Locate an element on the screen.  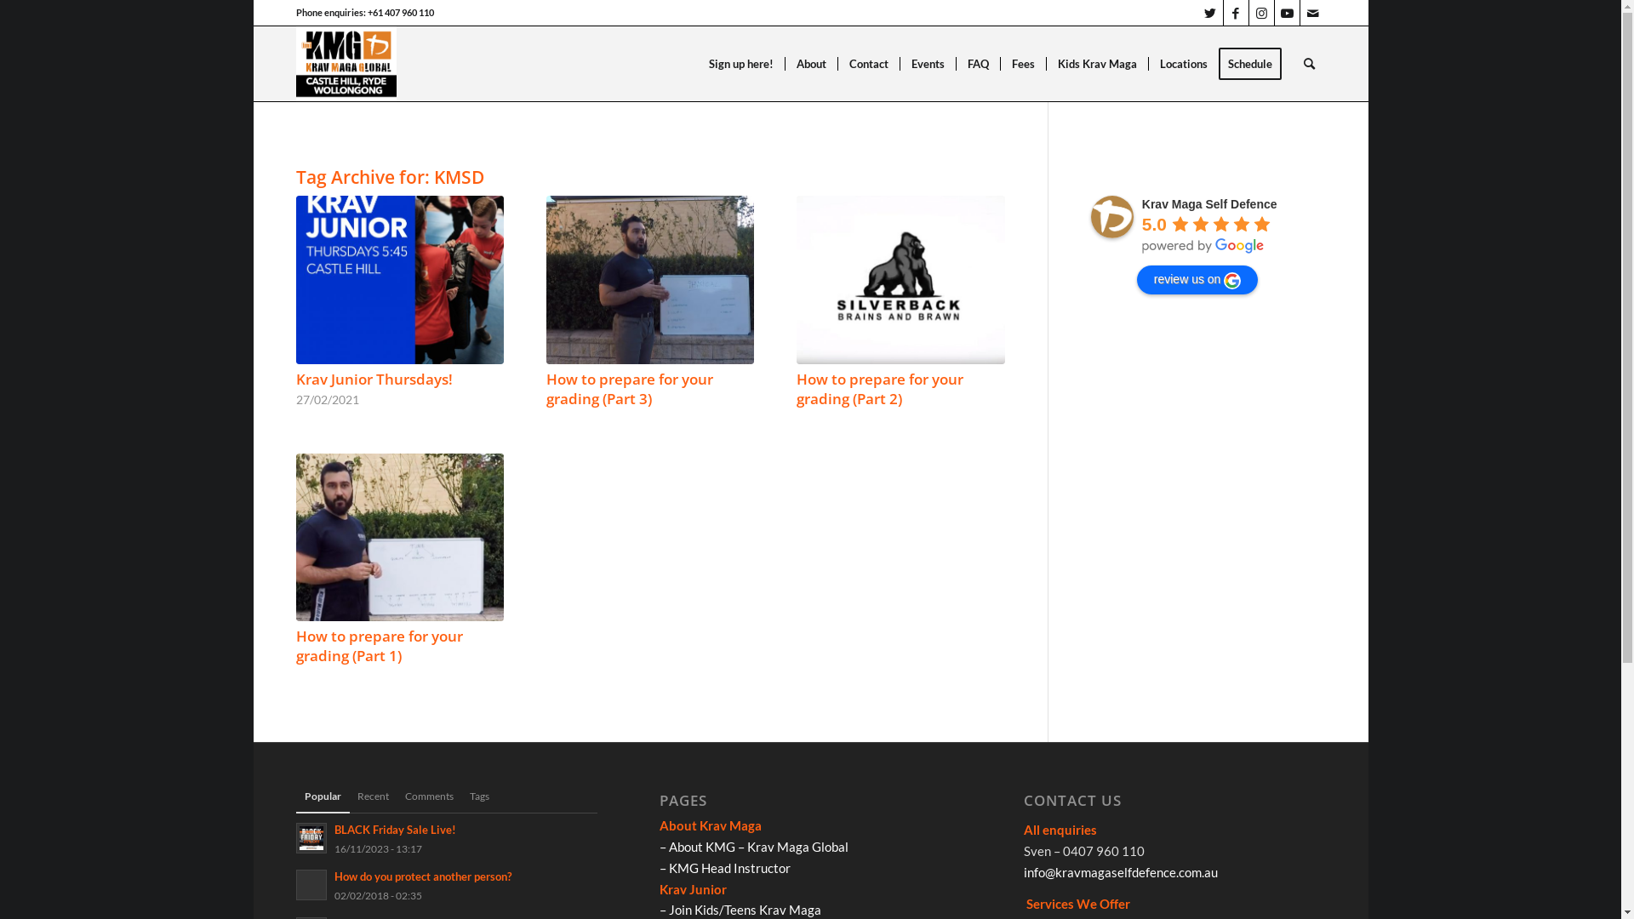
Instagram is located at coordinates (1261, 13).